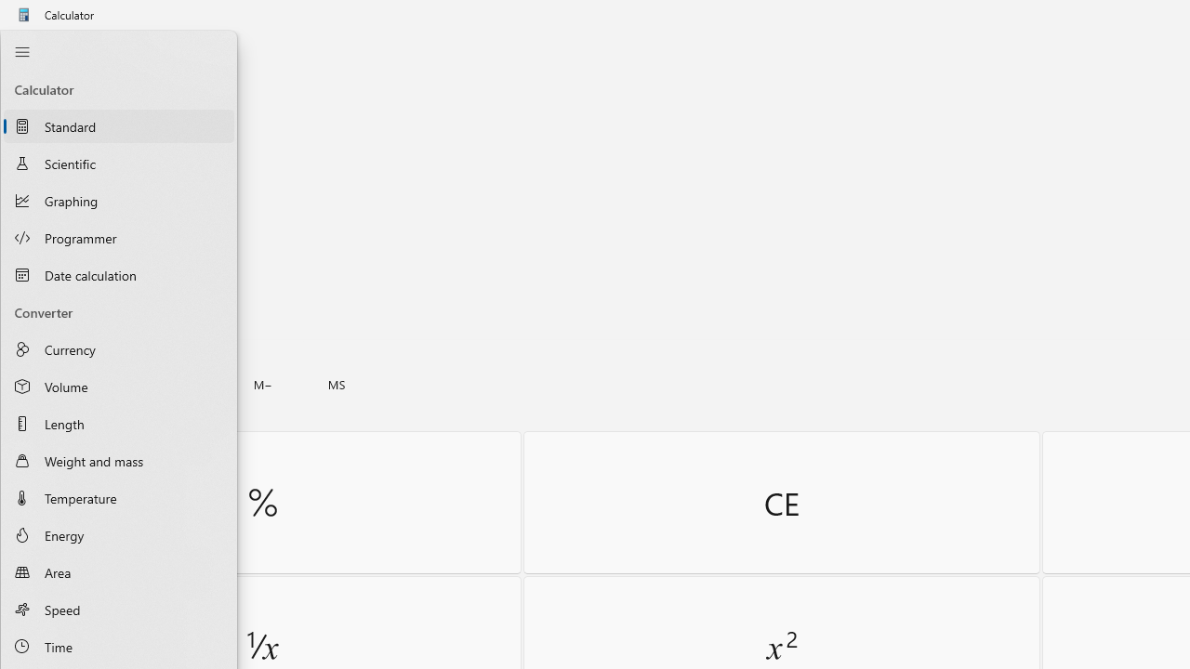 The image size is (1190, 669). What do you see at coordinates (119, 535) in the screenshot?
I see `Energy Converter` at bounding box center [119, 535].